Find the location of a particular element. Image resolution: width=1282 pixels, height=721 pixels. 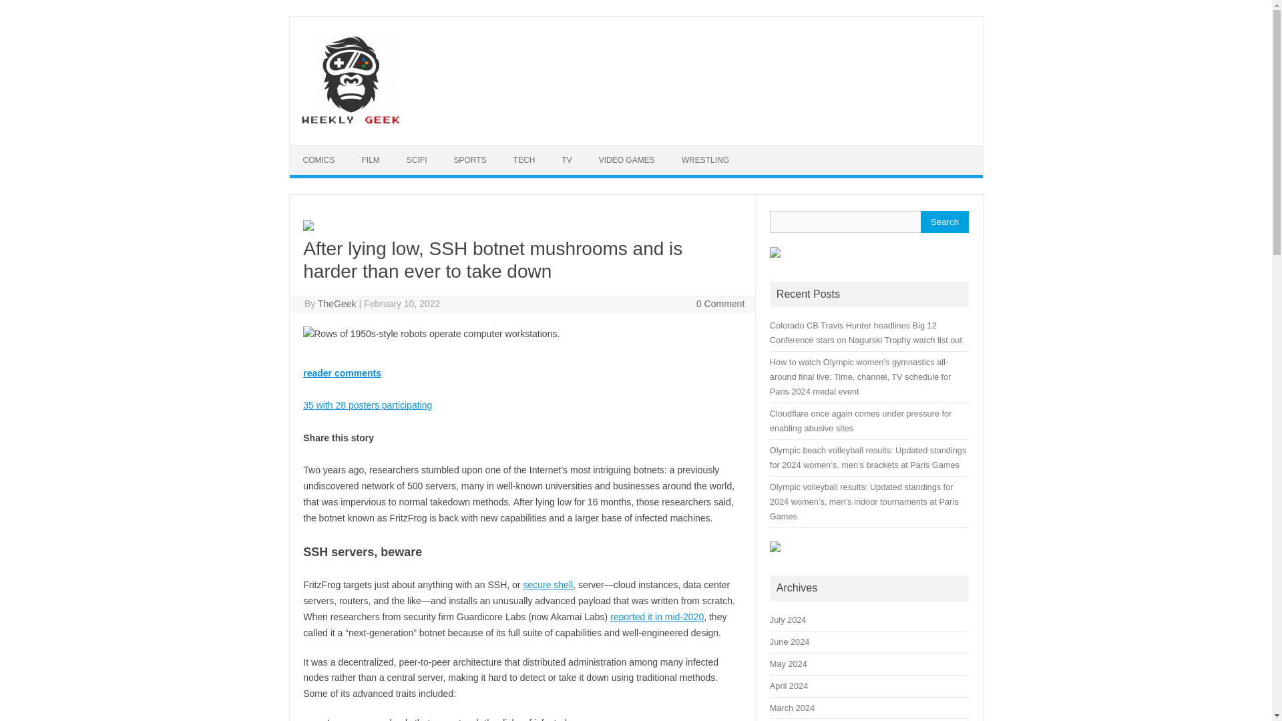

VIDEO GAMES is located at coordinates (626, 160).